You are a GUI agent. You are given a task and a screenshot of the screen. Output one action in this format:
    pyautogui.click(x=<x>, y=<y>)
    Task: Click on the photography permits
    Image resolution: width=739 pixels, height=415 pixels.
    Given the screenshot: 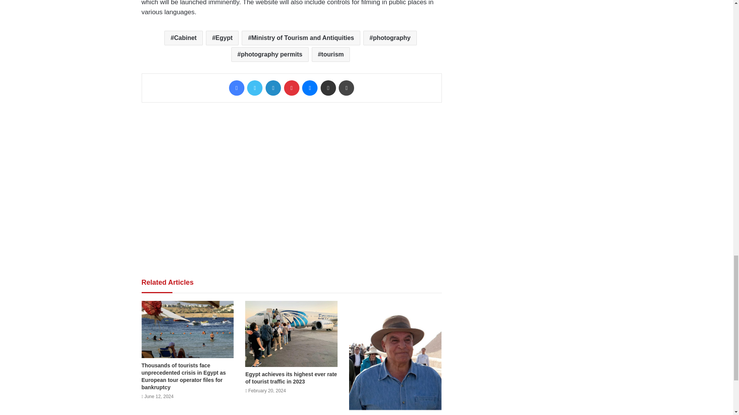 What is the action you would take?
    pyautogui.click(x=270, y=55)
    